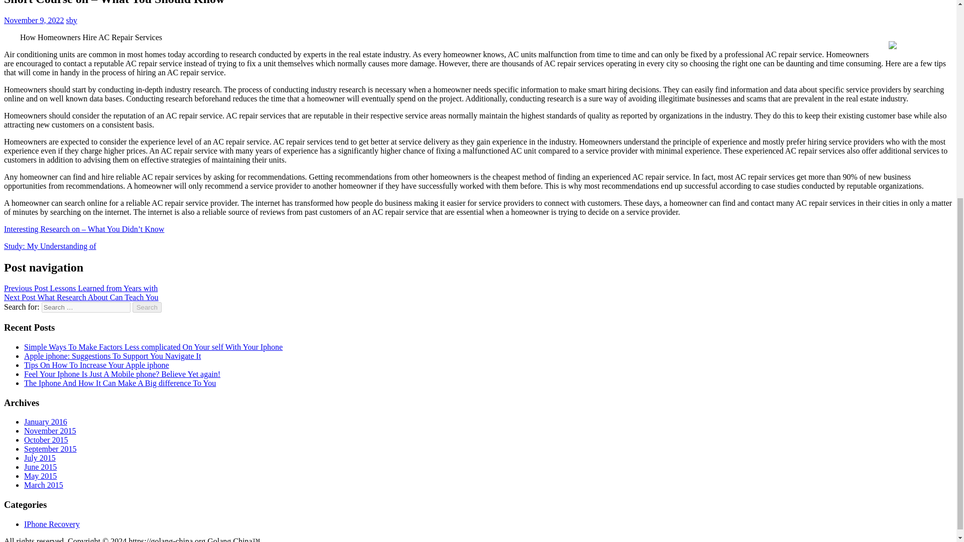  What do you see at coordinates (50, 246) in the screenshot?
I see `Study: My Understanding of` at bounding box center [50, 246].